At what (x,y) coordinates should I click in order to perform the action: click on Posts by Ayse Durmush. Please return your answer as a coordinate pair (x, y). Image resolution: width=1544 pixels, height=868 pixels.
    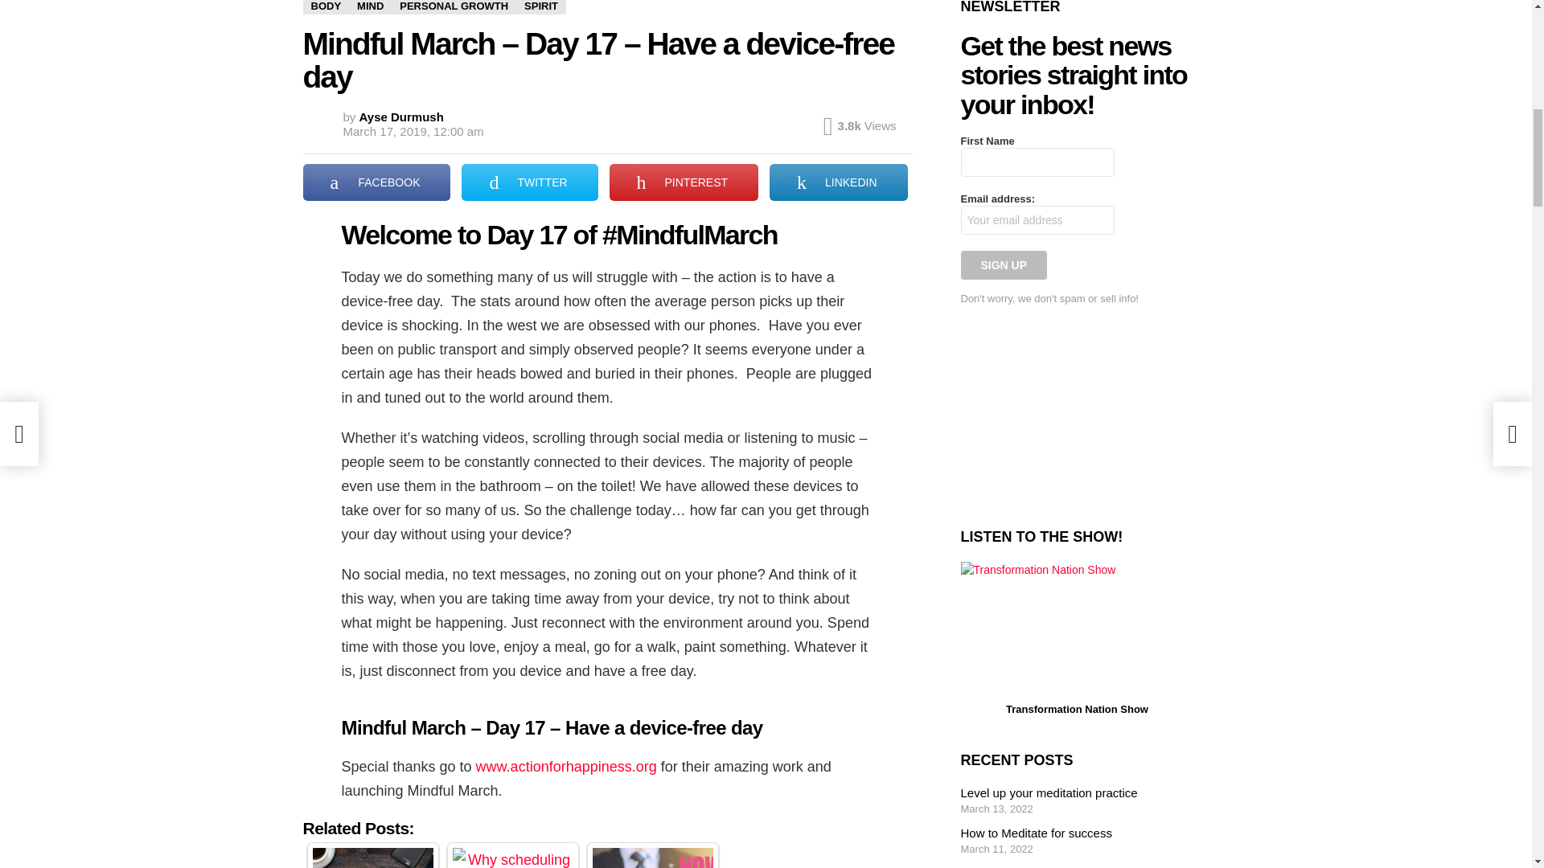
    Looking at the image, I should click on (402, 117).